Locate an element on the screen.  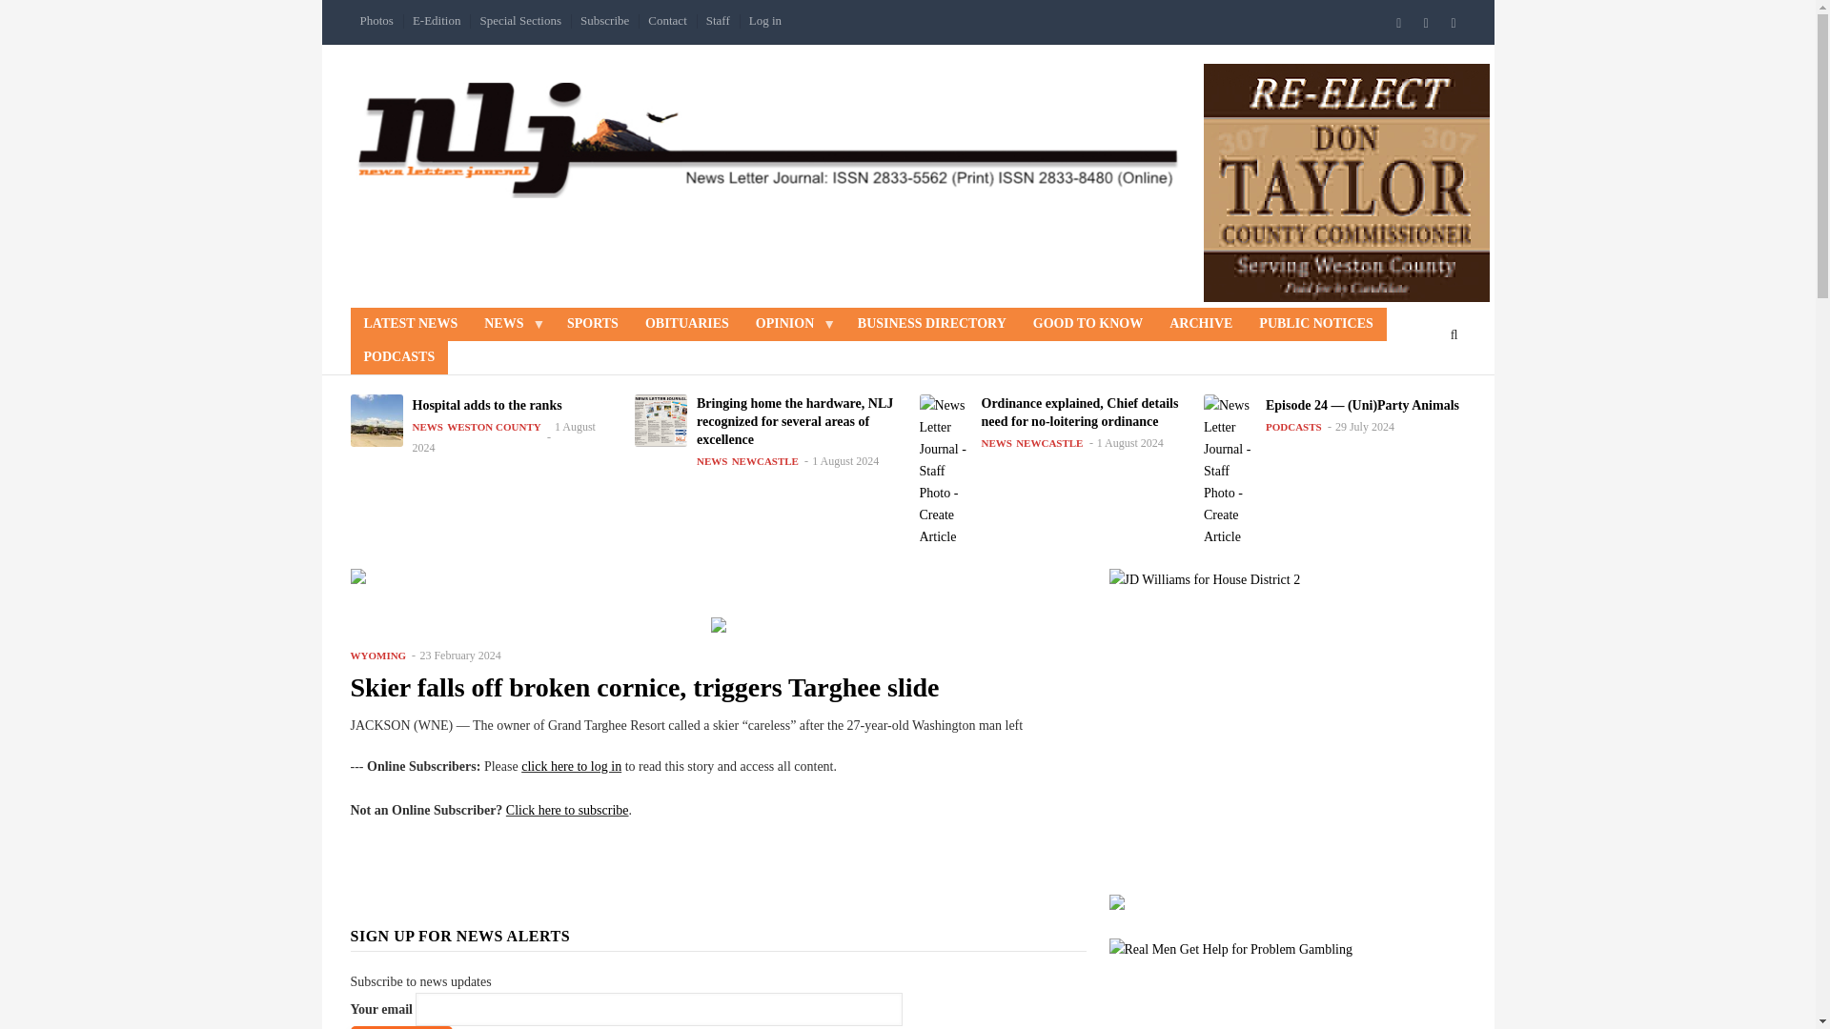
Sports is located at coordinates (593, 324).